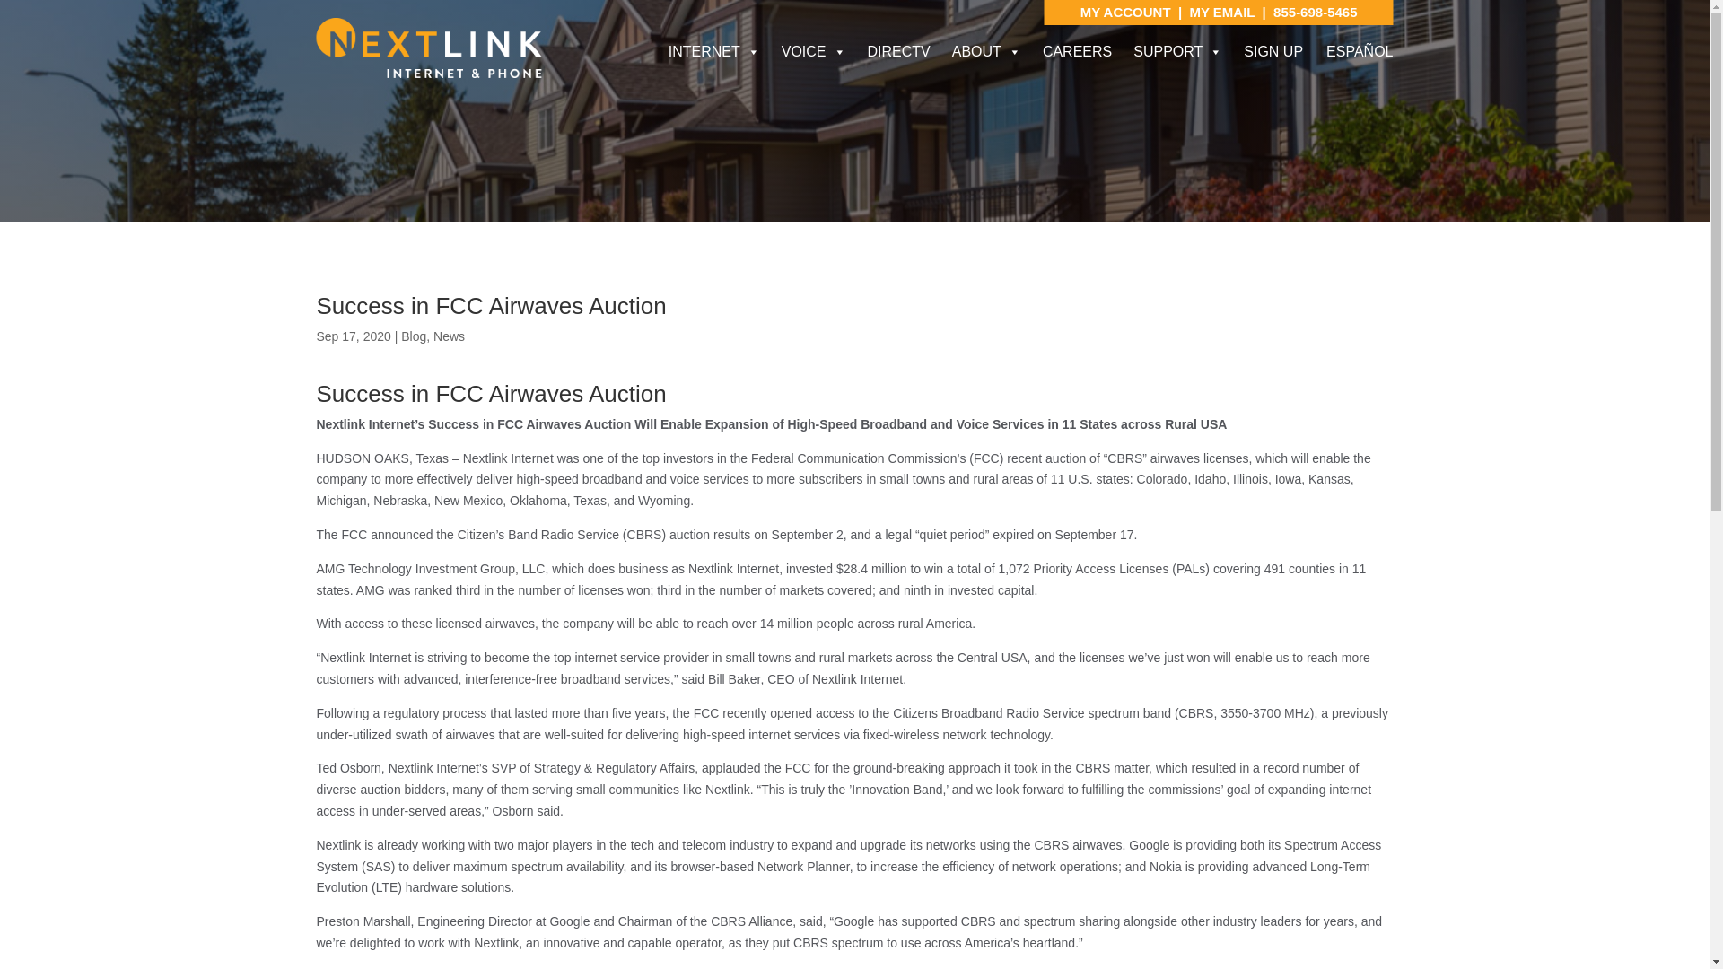 The width and height of the screenshot is (1723, 969). What do you see at coordinates (1127, 12) in the screenshot?
I see `MY ACCOUNT ` at bounding box center [1127, 12].